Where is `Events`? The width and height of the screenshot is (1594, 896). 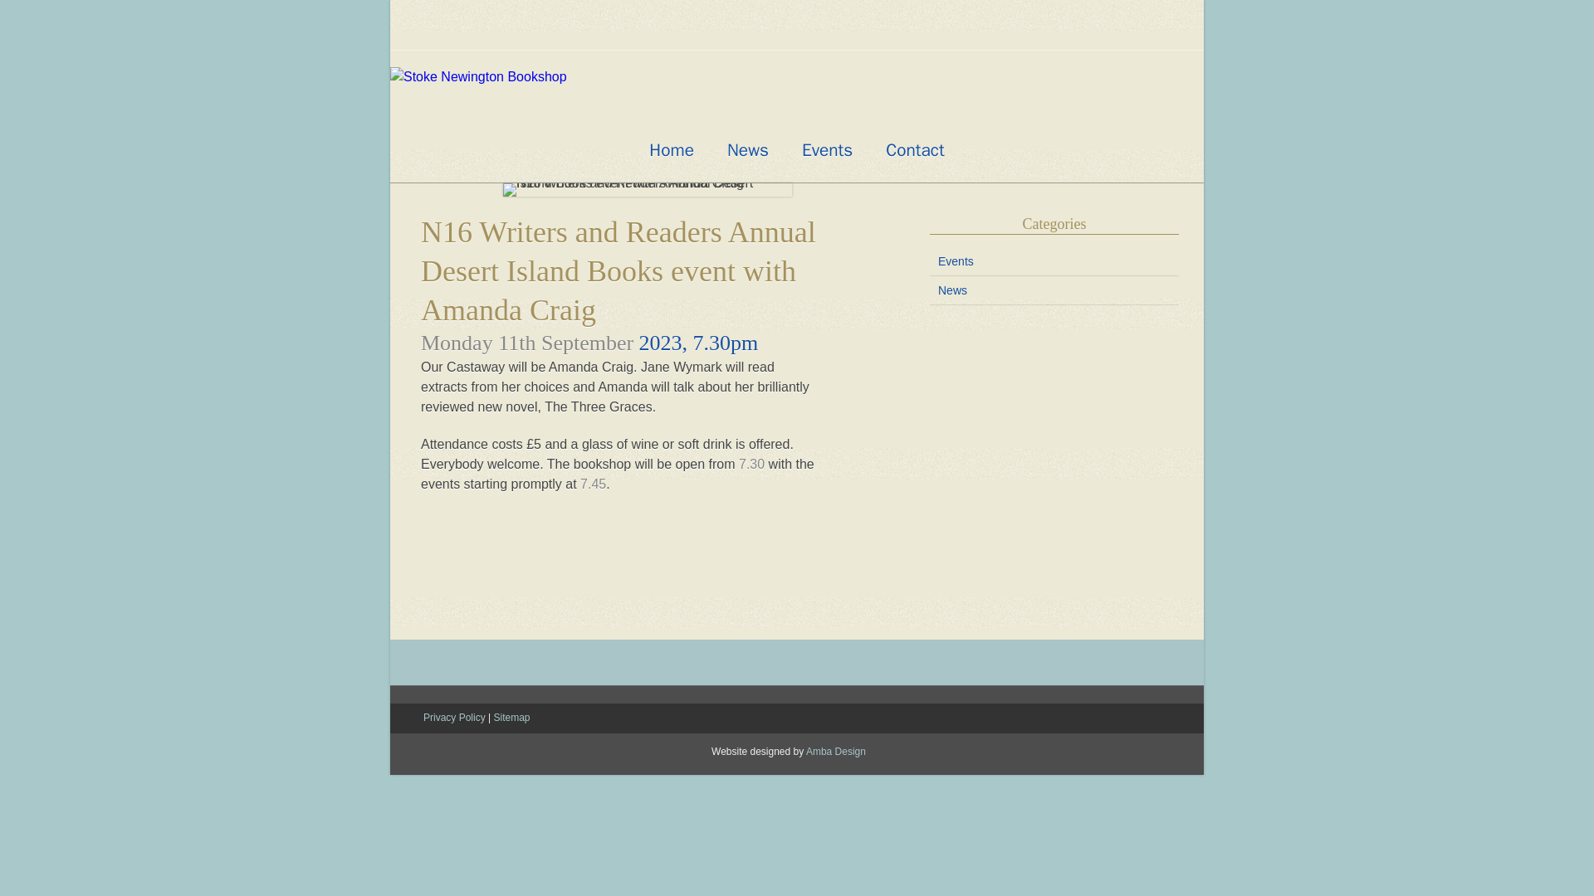 Events is located at coordinates (834, 150).